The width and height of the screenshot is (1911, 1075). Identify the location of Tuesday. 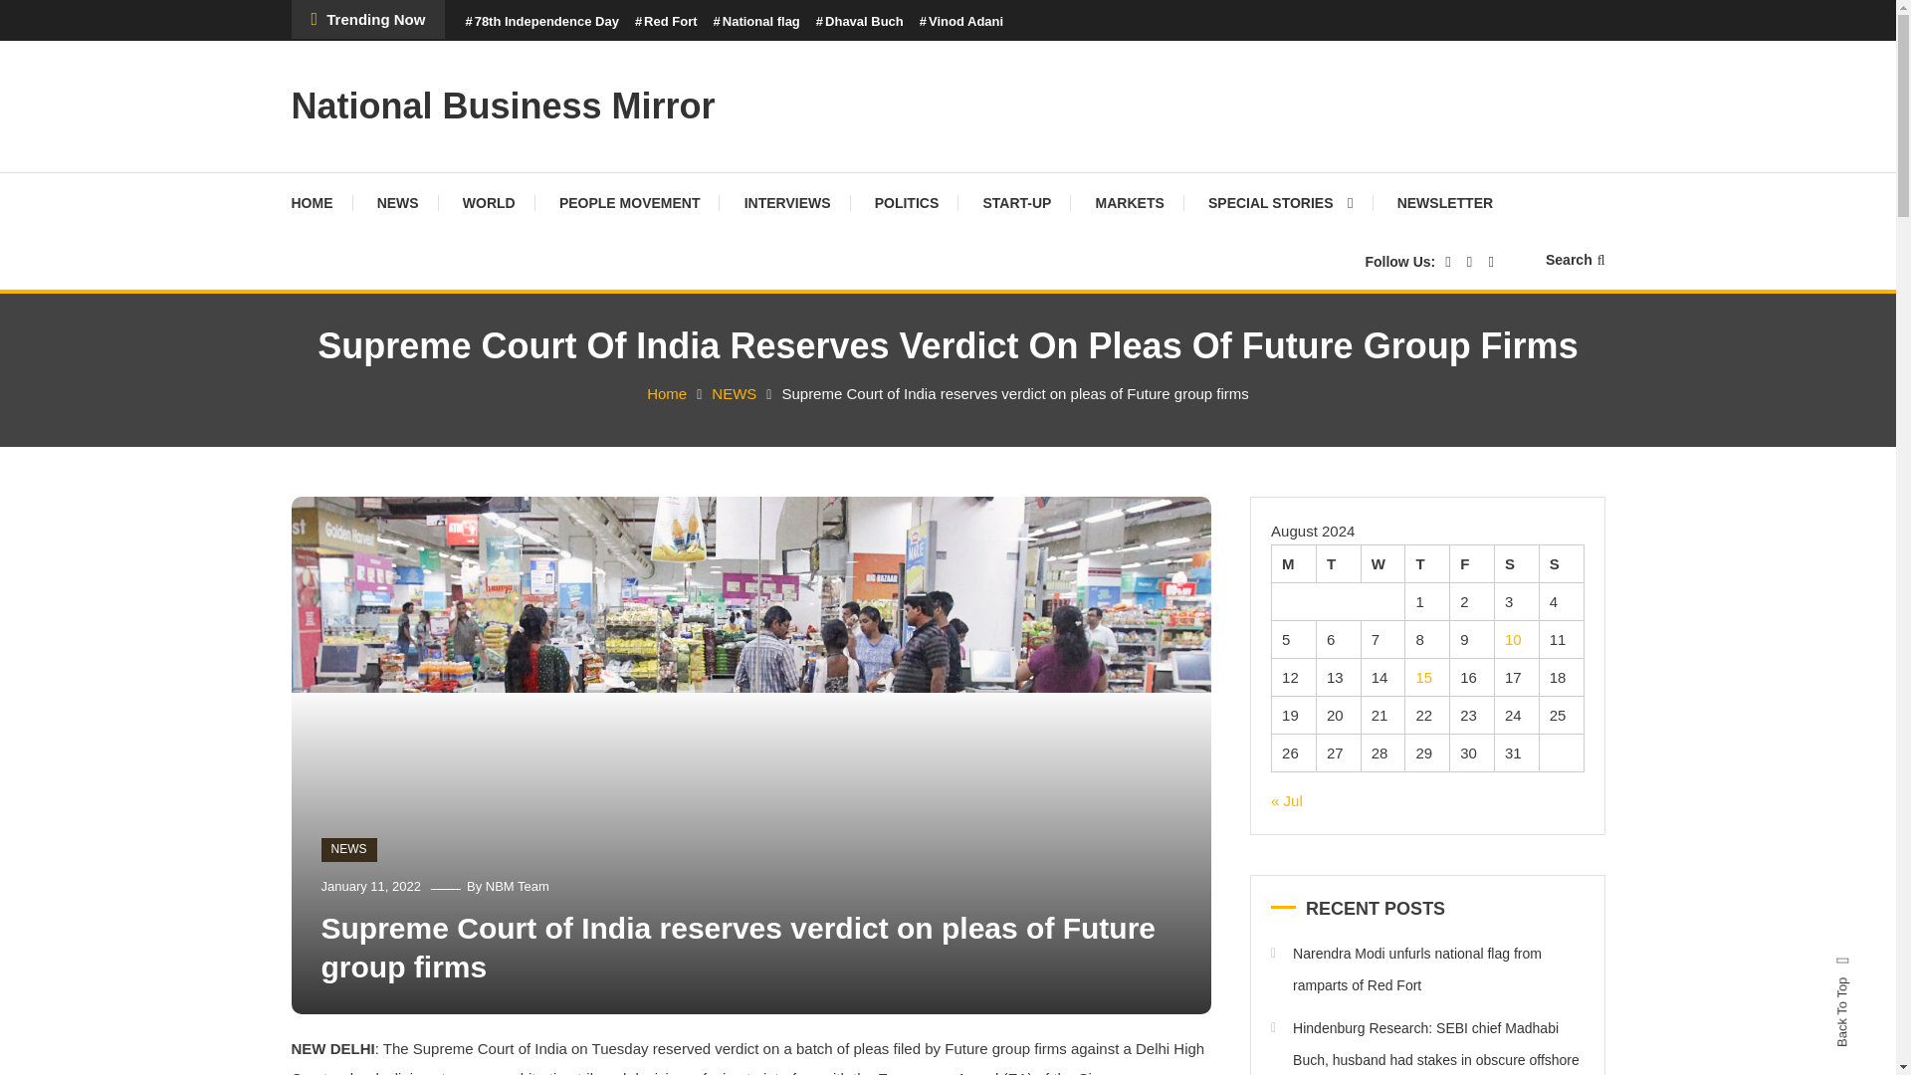
(1338, 563).